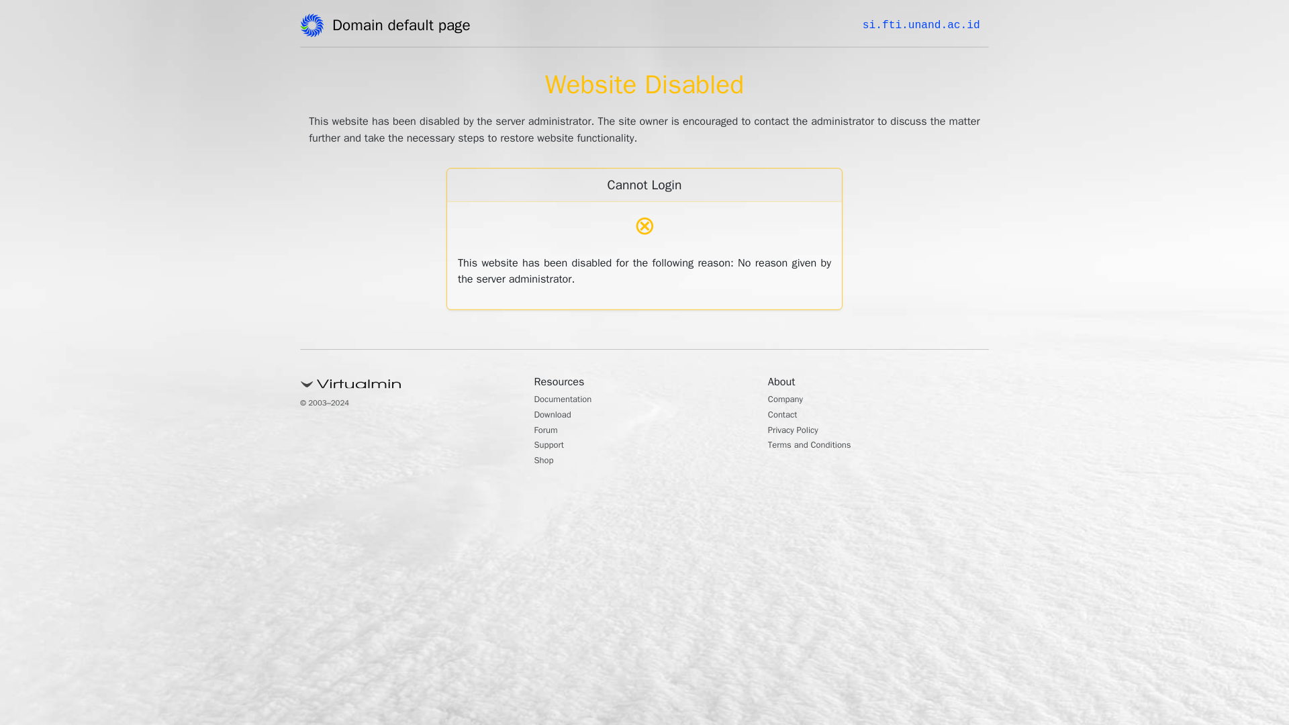 The width and height of the screenshot is (1289, 725). Describe the element at coordinates (790, 400) in the screenshot. I see `Company` at that location.